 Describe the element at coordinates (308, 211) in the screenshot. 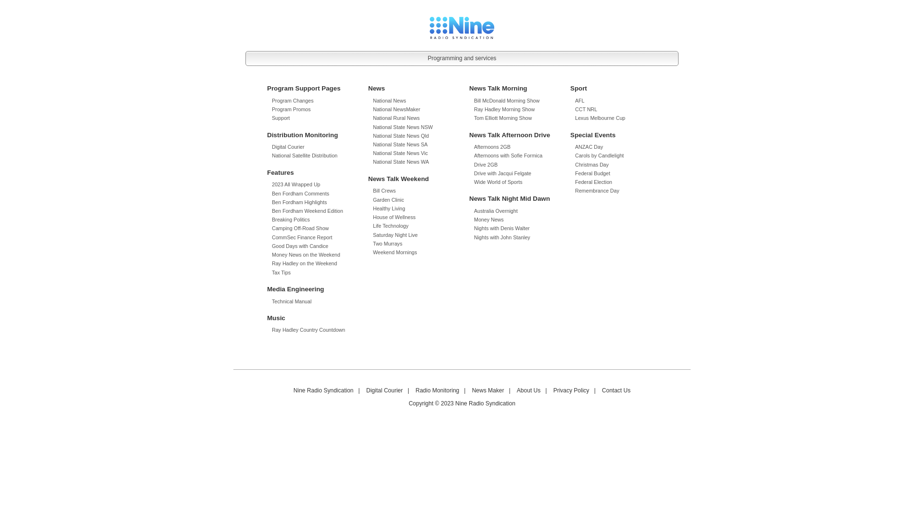

I see `Ben Fordham Weekend Edition` at that location.